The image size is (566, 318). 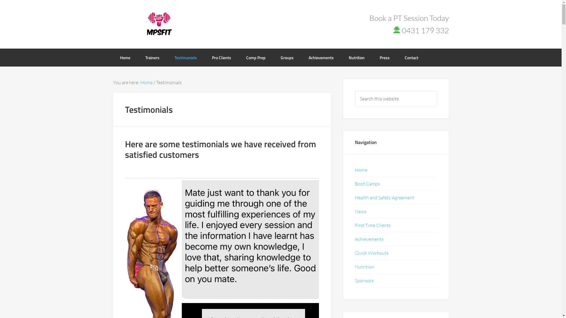 What do you see at coordinates (221, 57) in the screenshot?
I see `Pro Clients` at bounding box center [221, 57].